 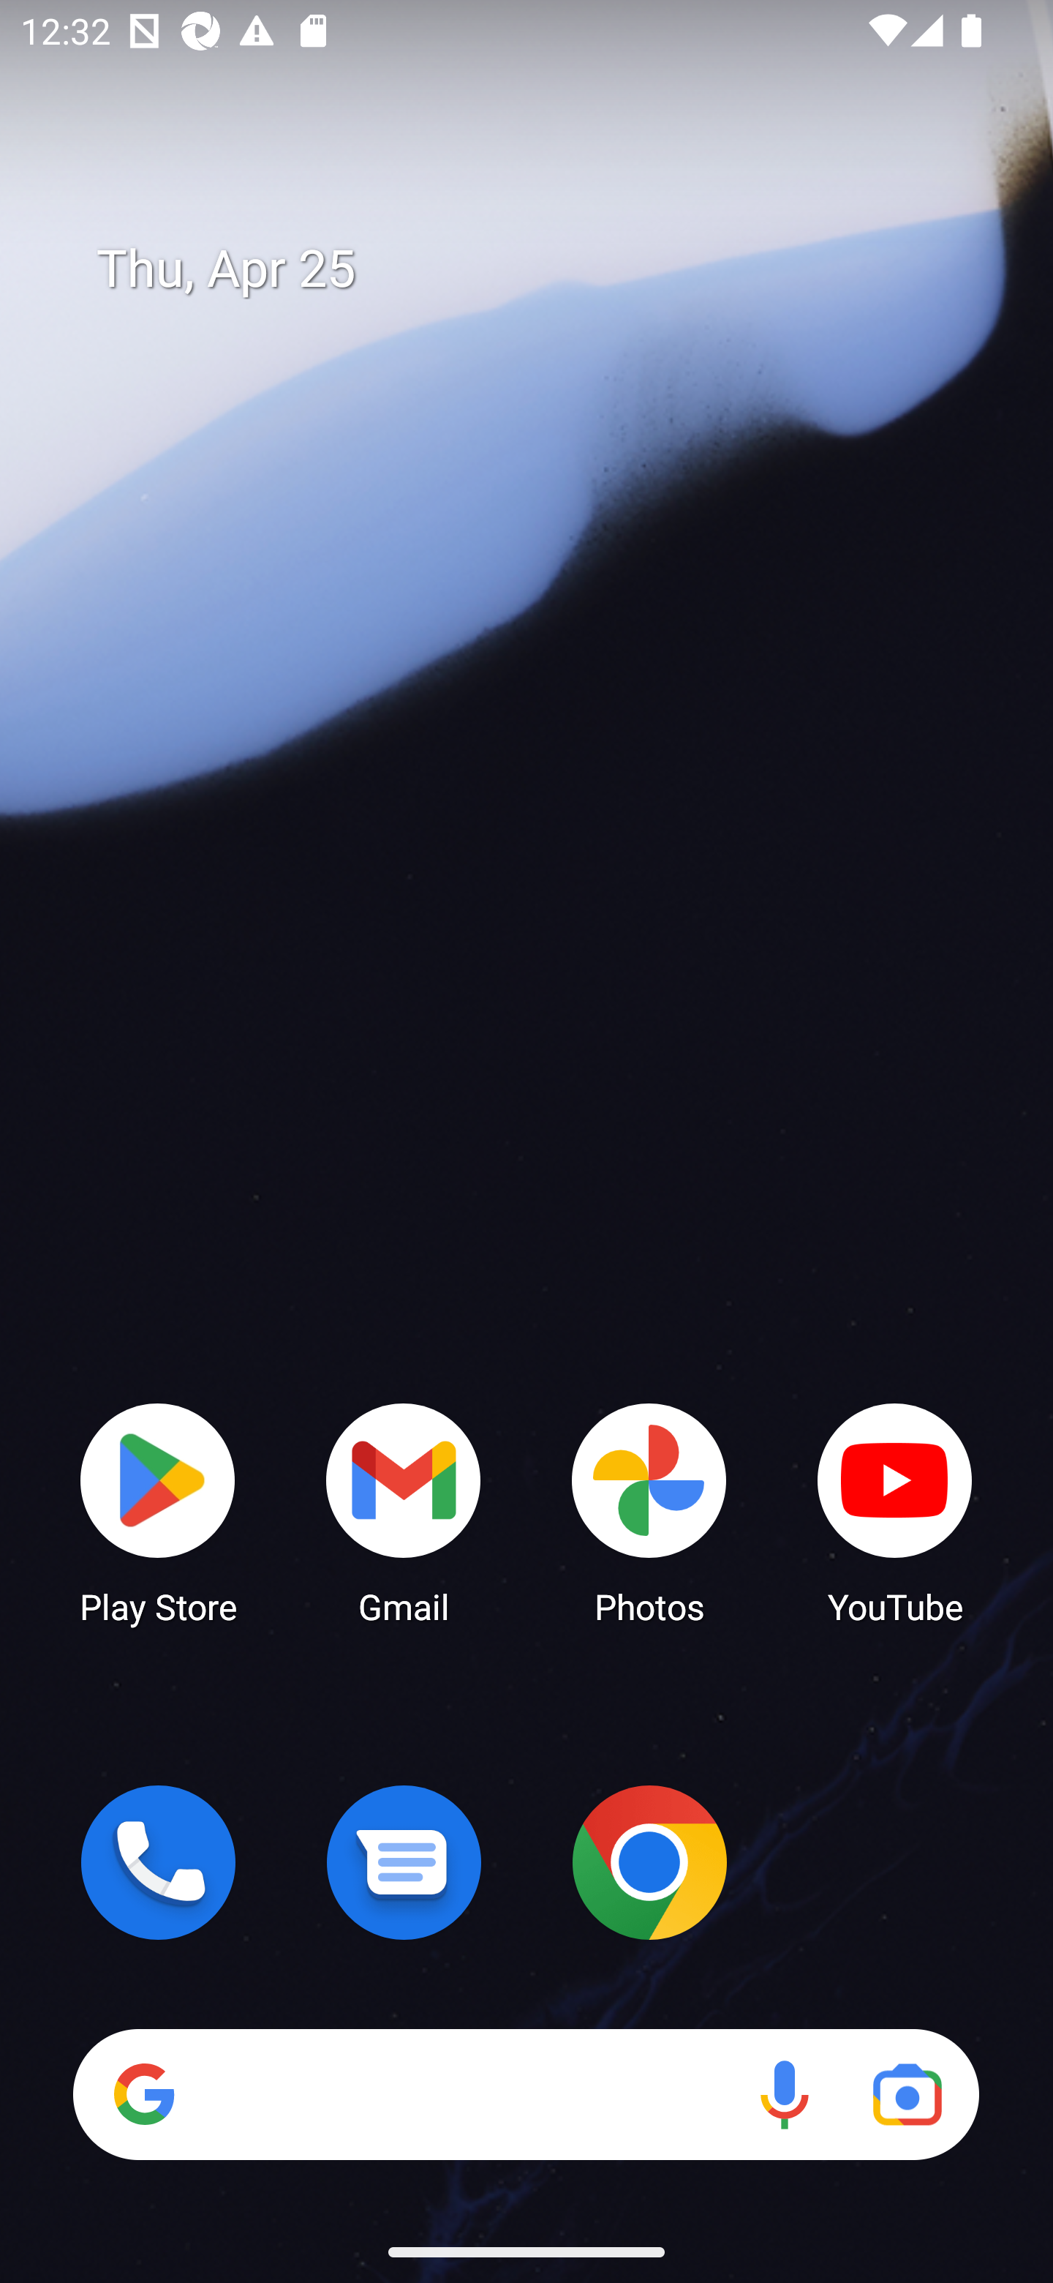 What do you see at coordinates (895, 1512) in the screenshot?
I see `YouTube` at bounding box center [895, 1512].